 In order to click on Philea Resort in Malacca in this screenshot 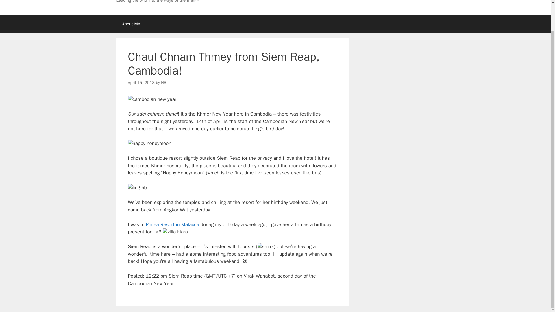, I will do `click(172, 224)`.